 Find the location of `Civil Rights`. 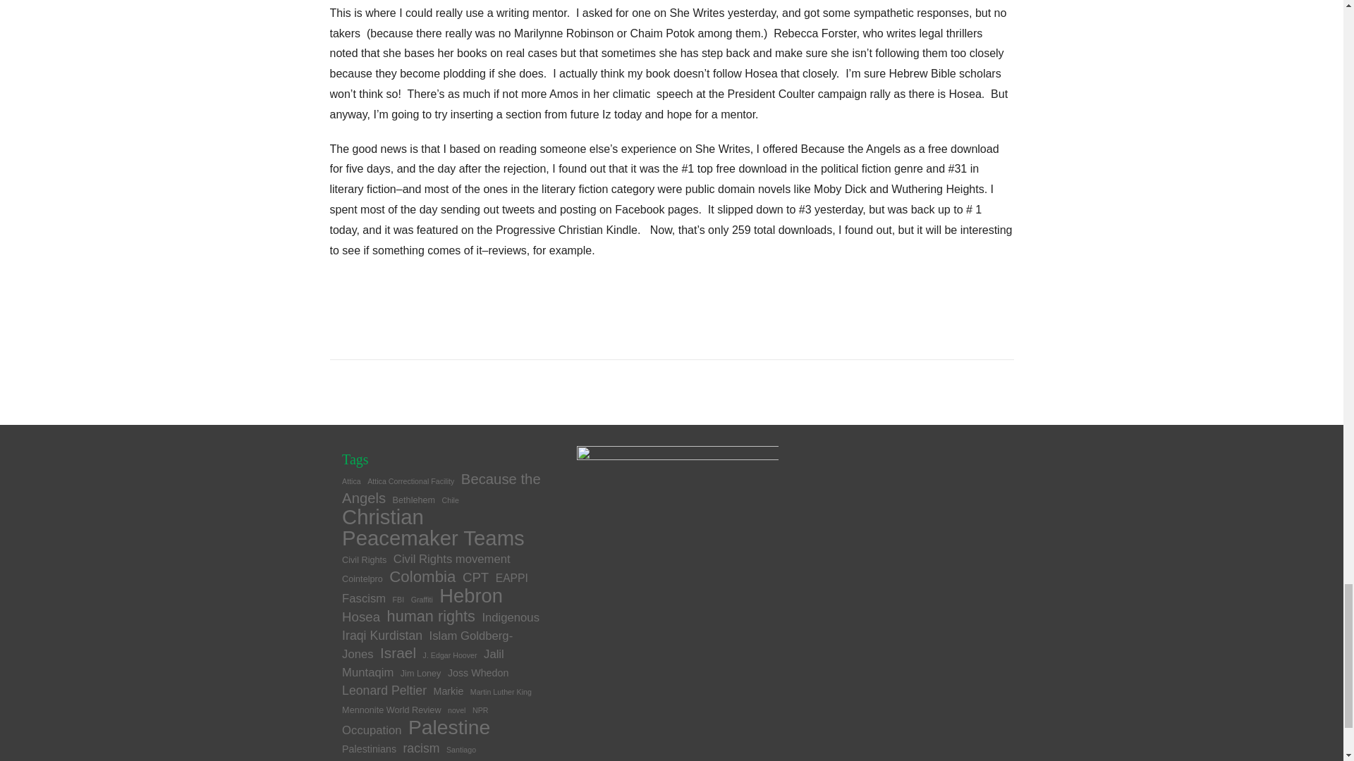

Civil Rights is located at coordinates (364, 560).